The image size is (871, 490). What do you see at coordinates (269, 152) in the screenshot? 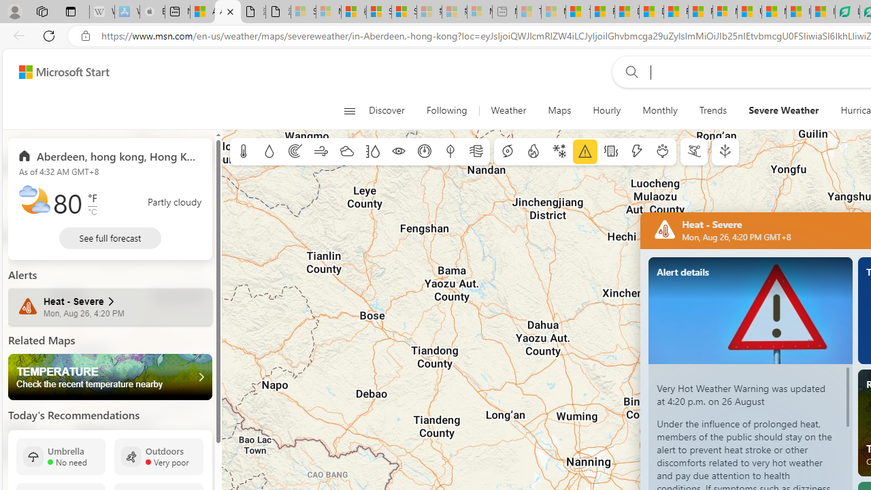
I see `Precipitation` at bounding box center [269, 152].